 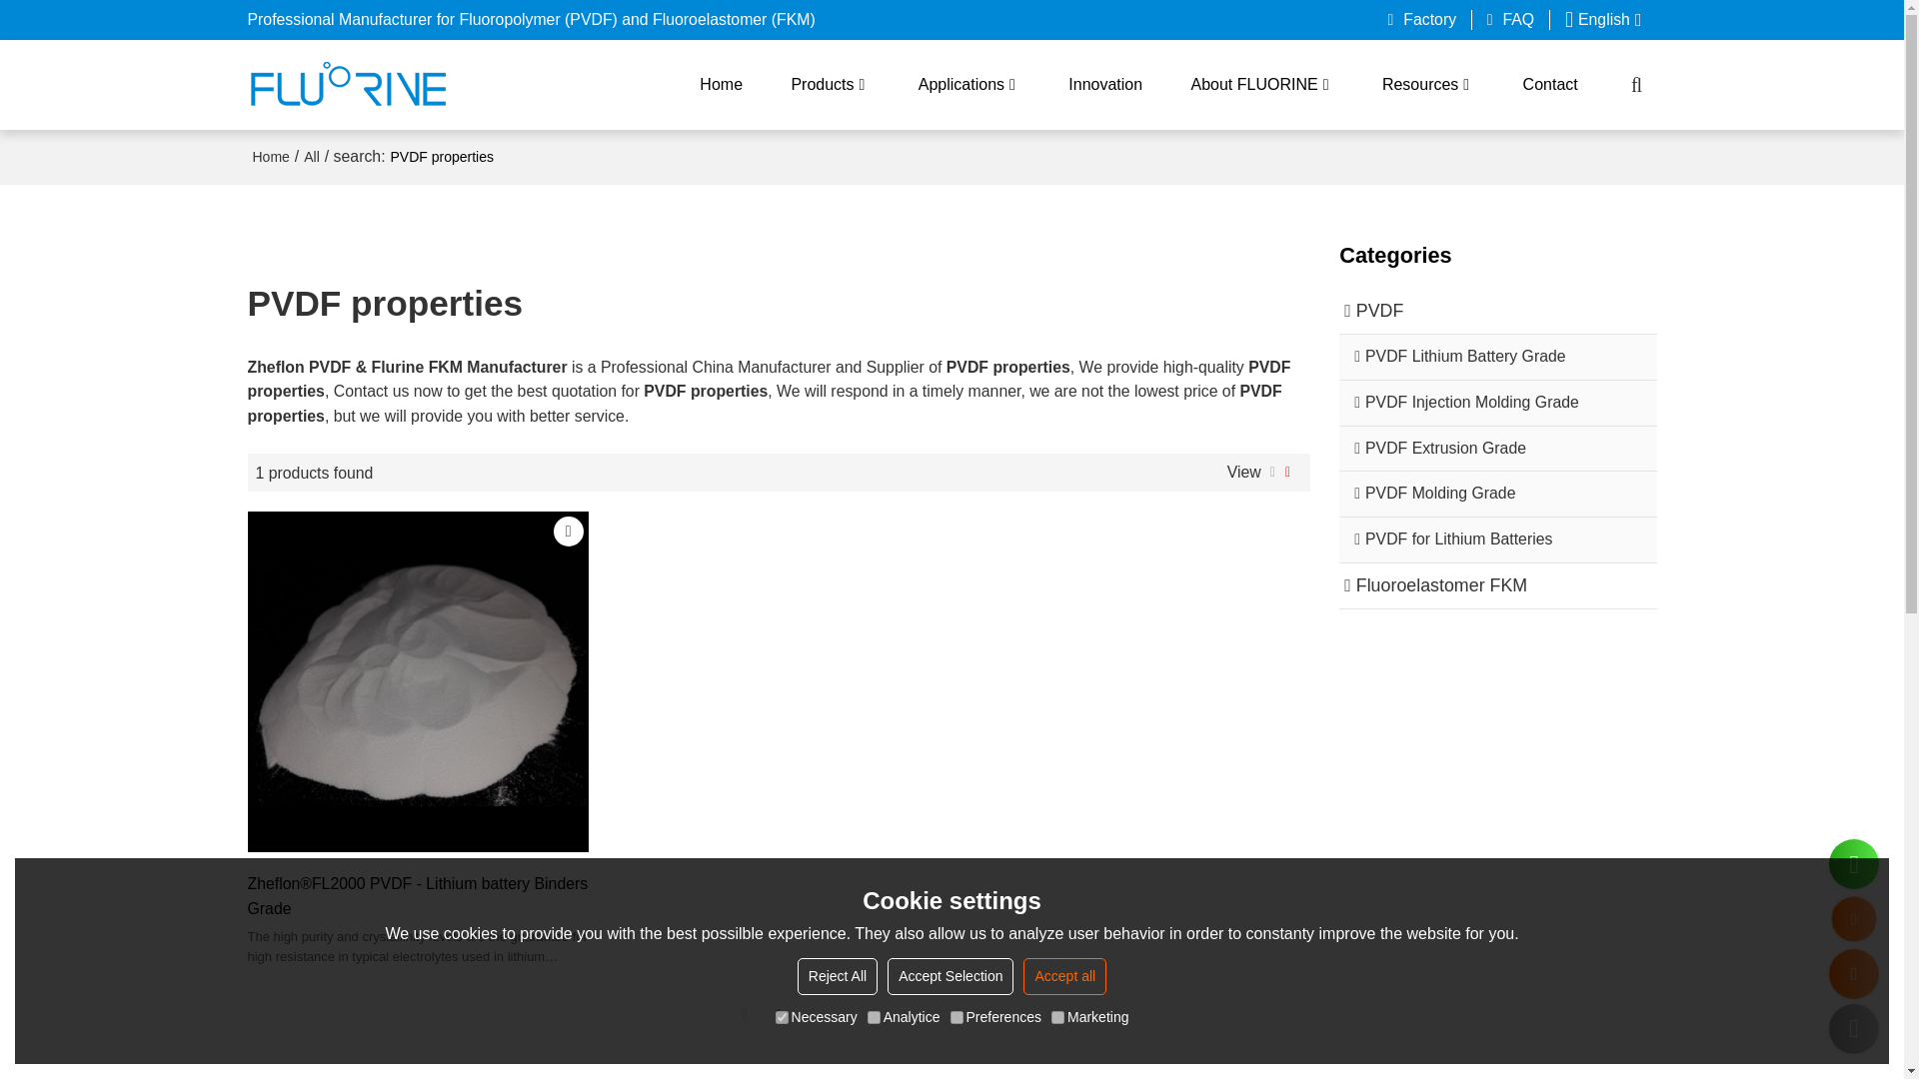 What do you see at coordinates (956, 1017) in the screenshot?
I see `on` at bounding box center [956, 1017].